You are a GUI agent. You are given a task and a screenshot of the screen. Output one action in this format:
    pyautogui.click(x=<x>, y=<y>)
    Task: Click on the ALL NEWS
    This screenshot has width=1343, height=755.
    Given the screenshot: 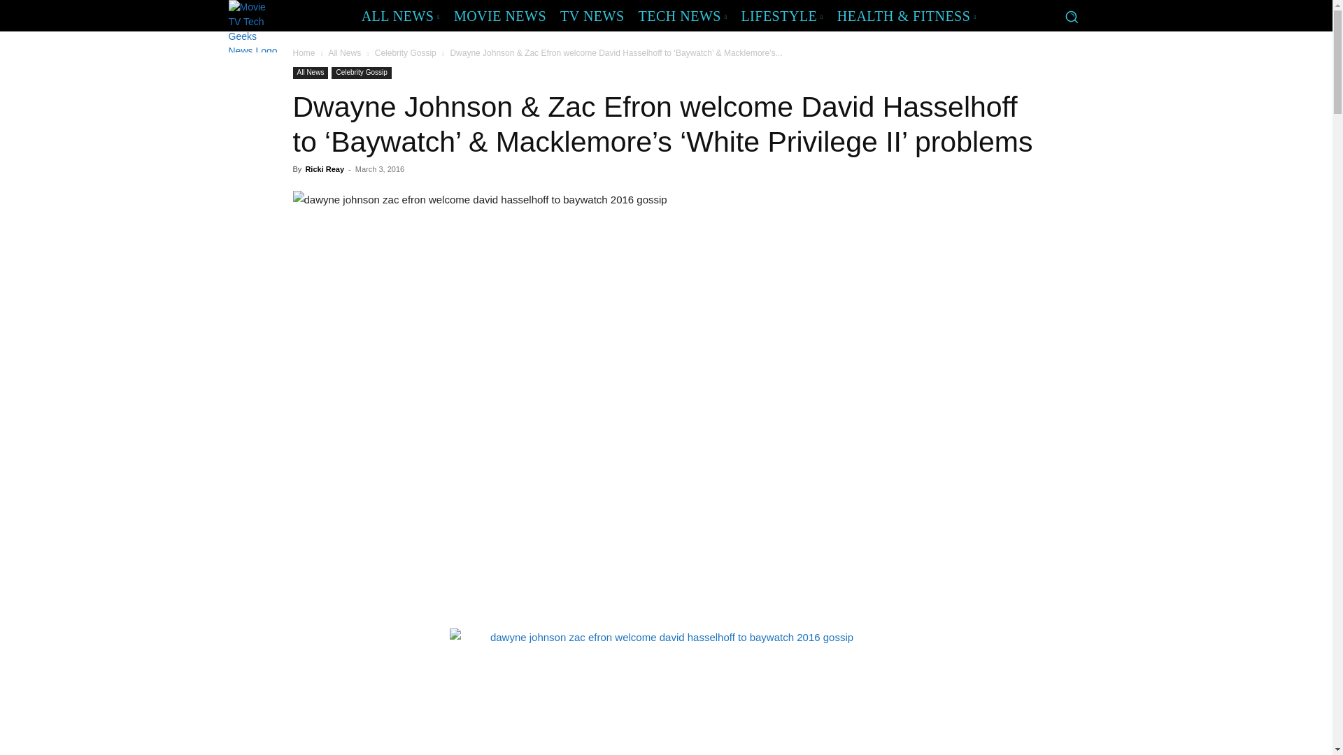 What is the action you would take?
    pyautogui.click(x=400, y=15)
    